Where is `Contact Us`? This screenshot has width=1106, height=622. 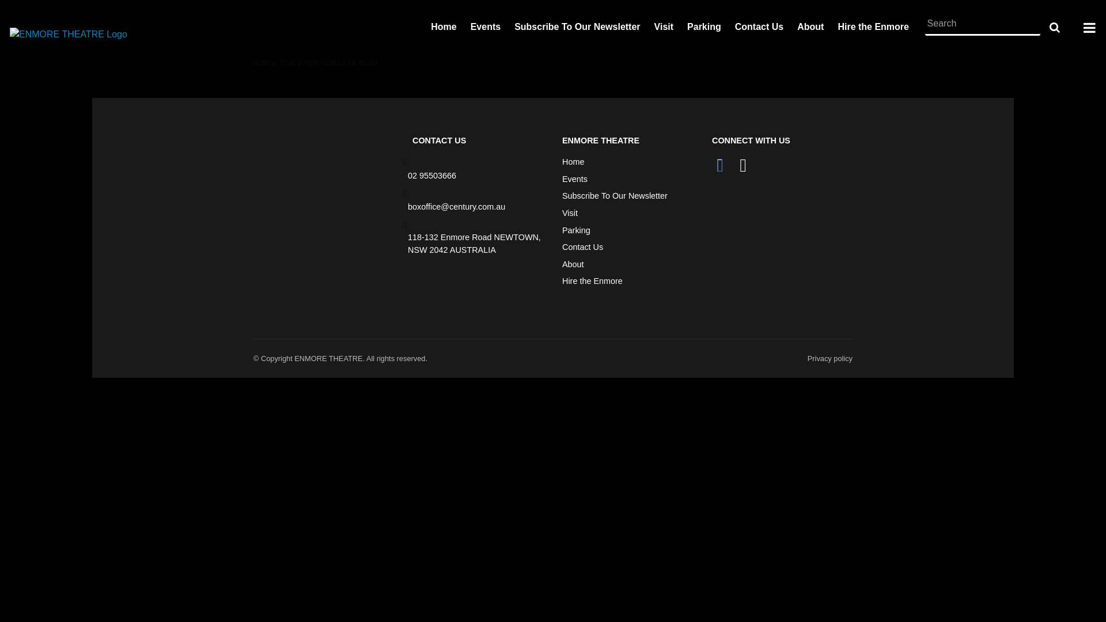
Contact Us is located at coordinates (759, 27).